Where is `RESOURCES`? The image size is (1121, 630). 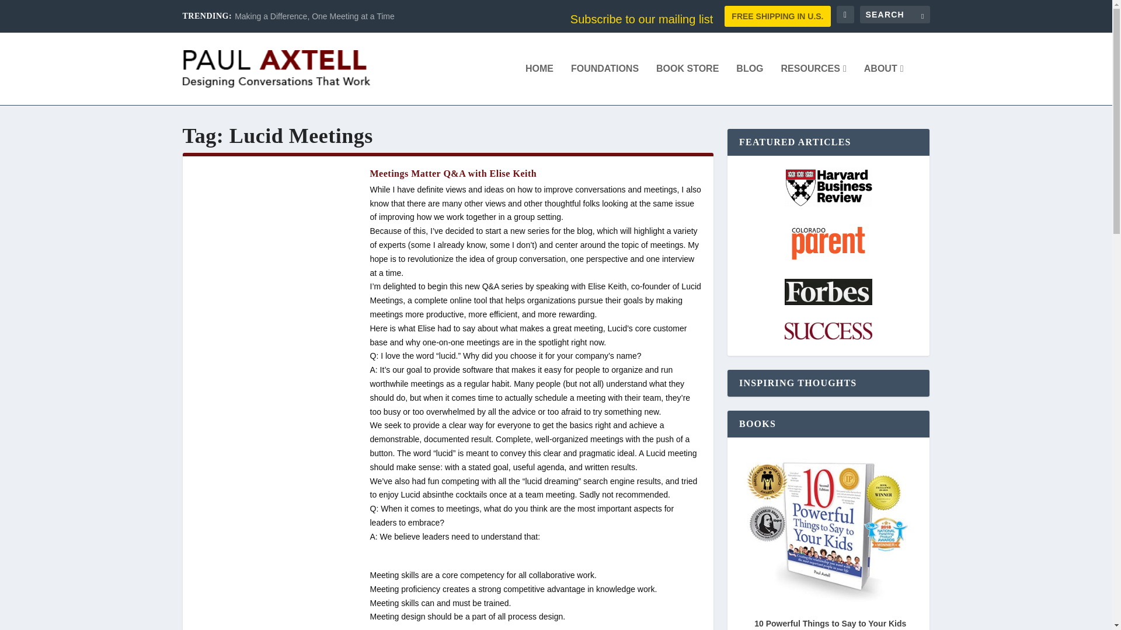 RESOURCES is located at coordinates (814, 85).